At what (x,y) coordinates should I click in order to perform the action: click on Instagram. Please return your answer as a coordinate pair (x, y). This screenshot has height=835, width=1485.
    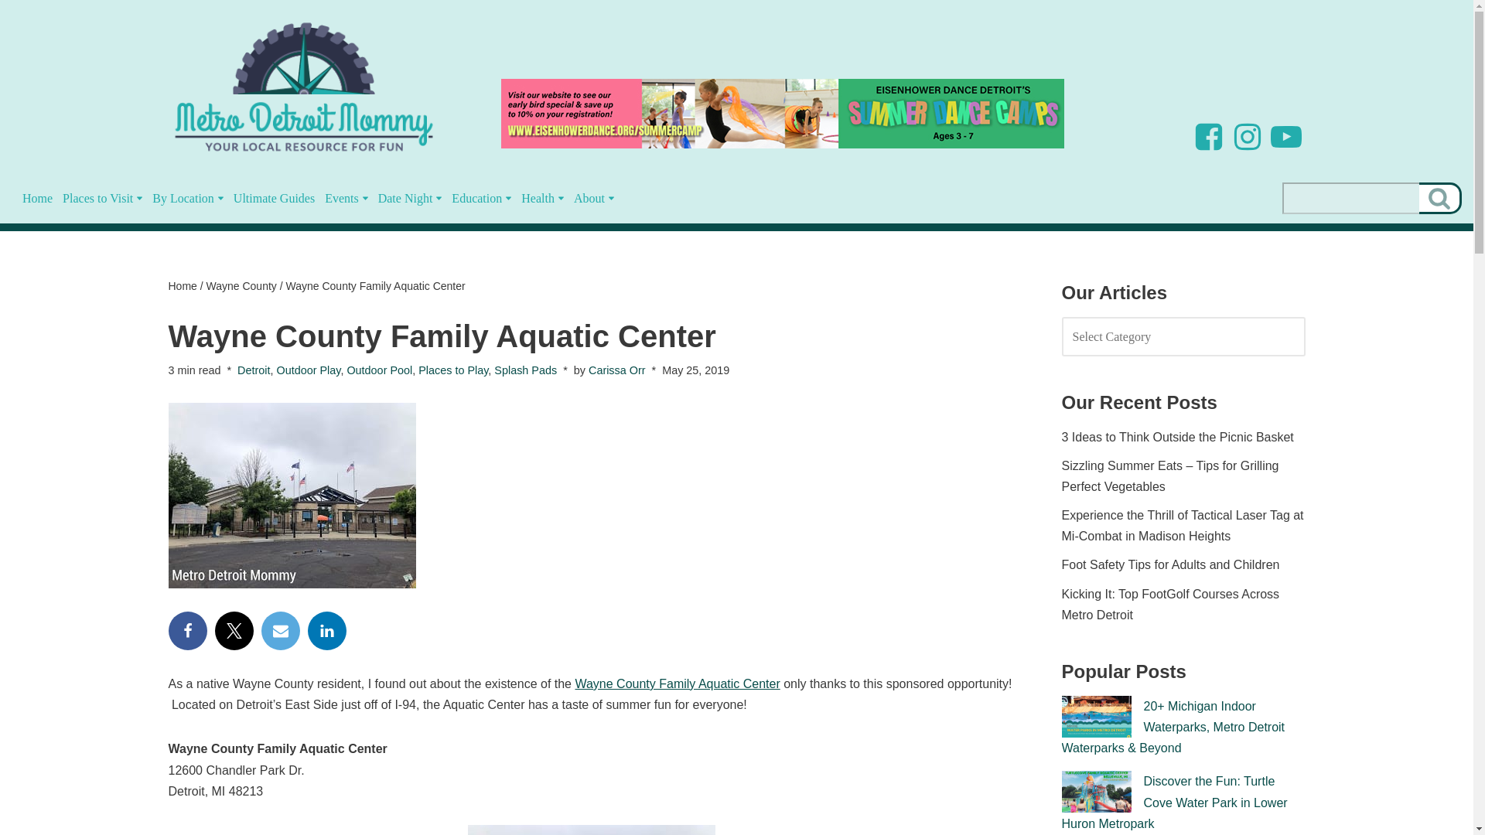
    Looking at the image, I should click on (1247, 136).